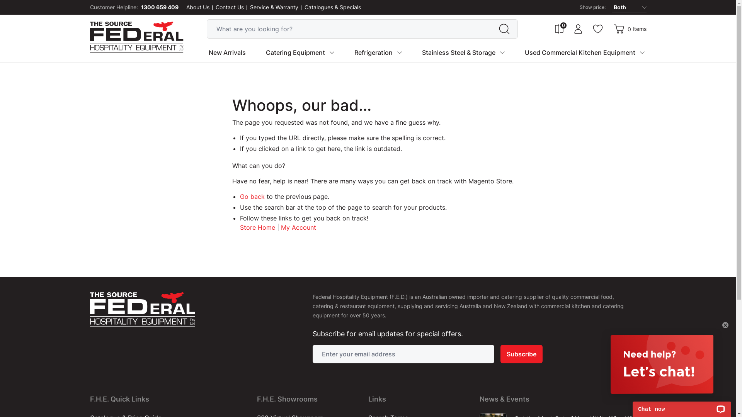 This screenshot has width=742, height=417. What do you see at coordinates (227, 53) in the screenshot?
I see `New Arrivals` at bounding box center [227, 53].